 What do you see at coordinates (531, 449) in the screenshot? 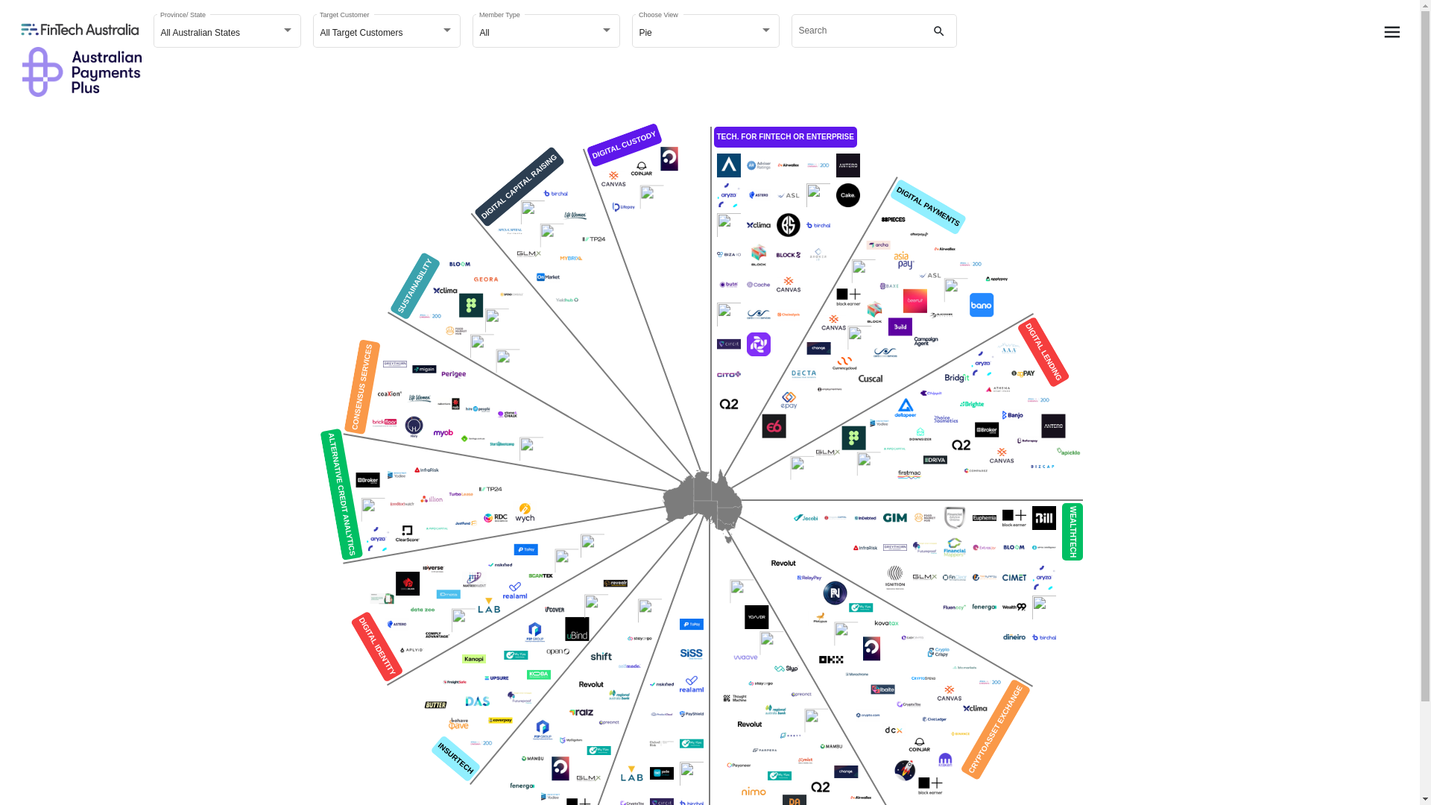
I see `Trpilot Pty Limited` at bounding box center [531, 449].